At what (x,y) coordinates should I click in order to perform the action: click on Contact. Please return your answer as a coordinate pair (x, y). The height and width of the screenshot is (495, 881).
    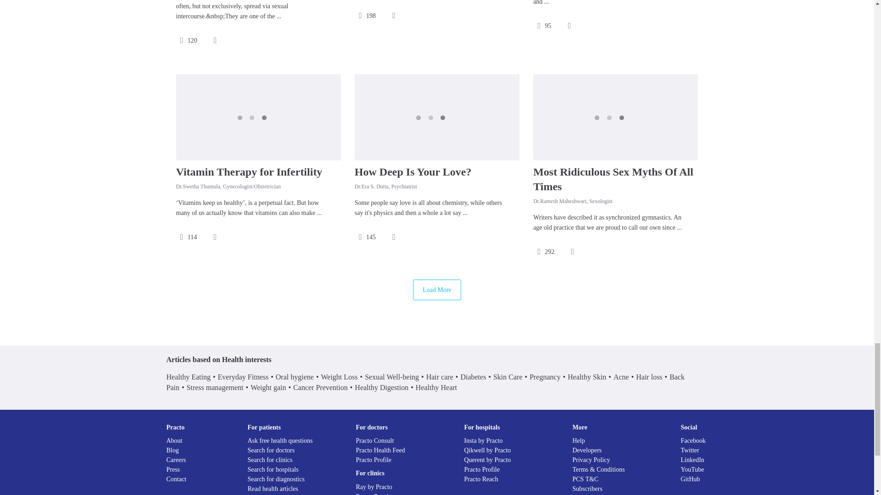
    Looking at the image, I should click on (176, 479).